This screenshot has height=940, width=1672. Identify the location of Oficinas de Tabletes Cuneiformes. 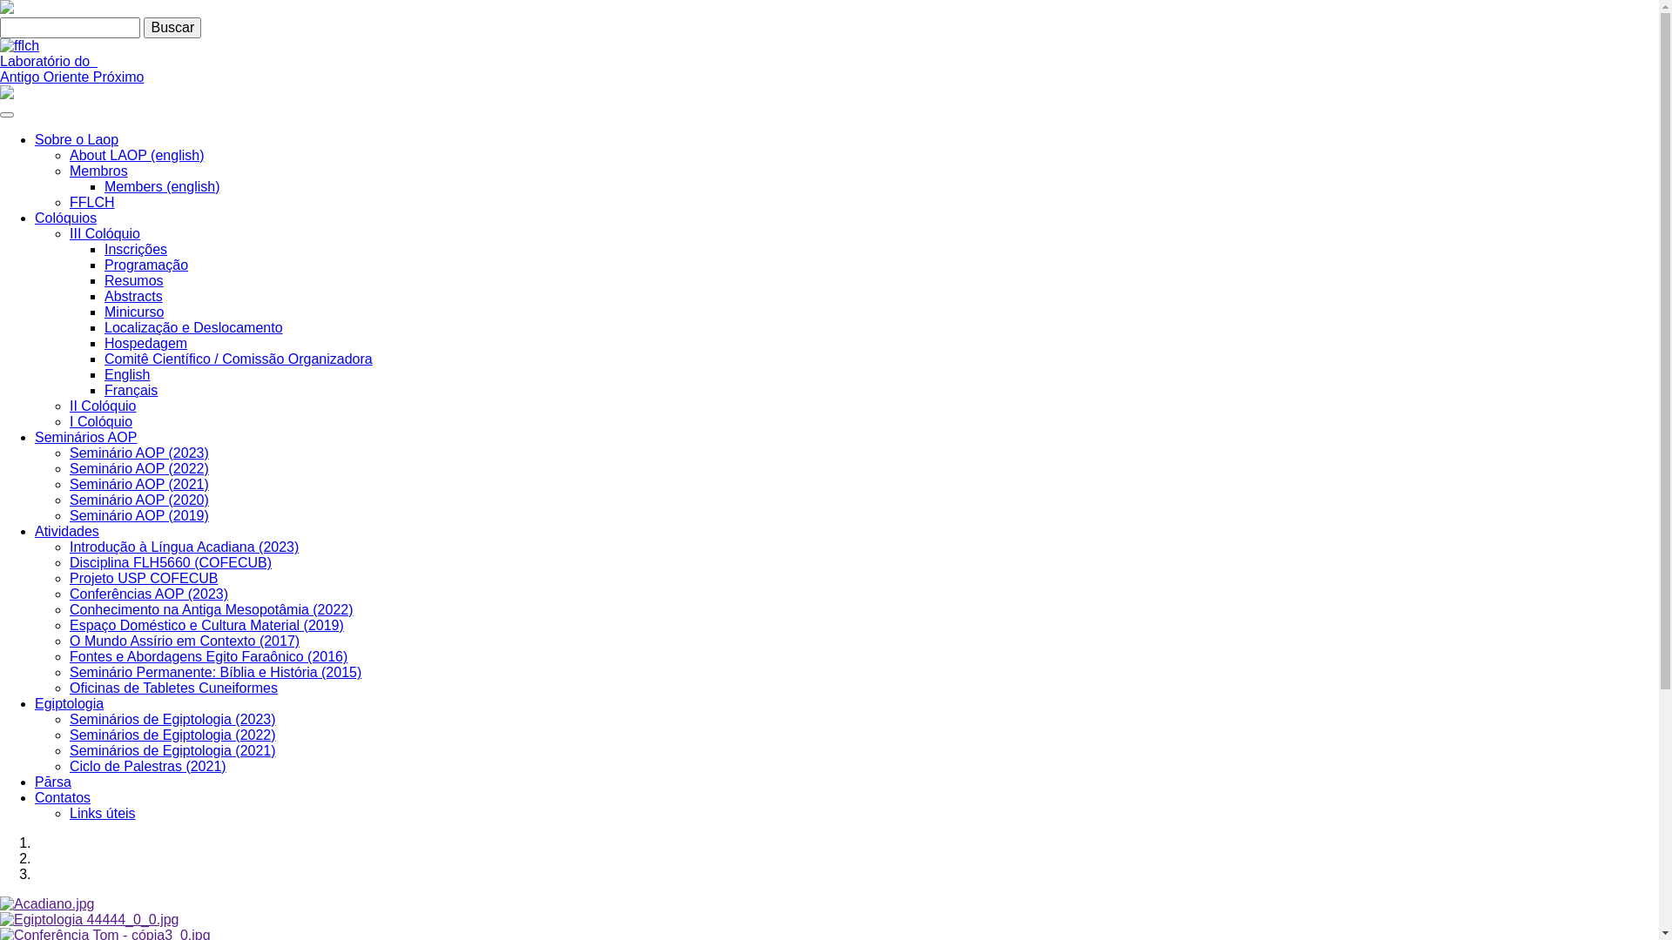
(174, 688).